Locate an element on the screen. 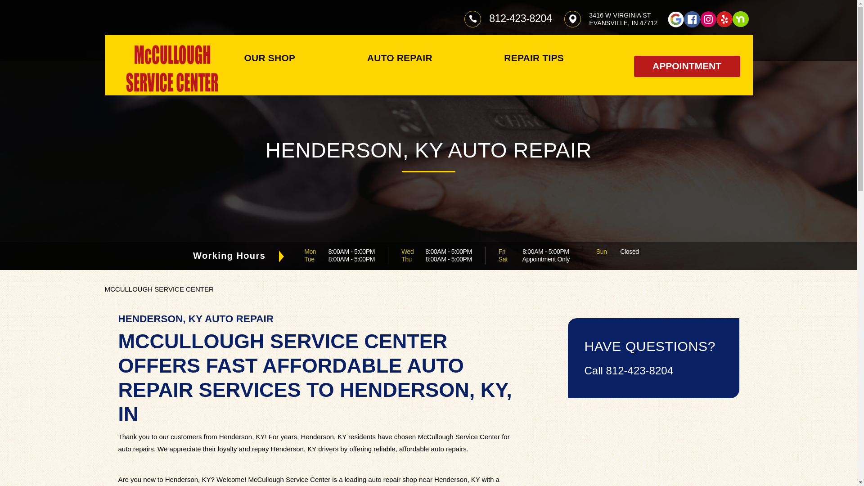 The image size is (864, 486). APPOINTMENT is located at coordinates (686, 66).